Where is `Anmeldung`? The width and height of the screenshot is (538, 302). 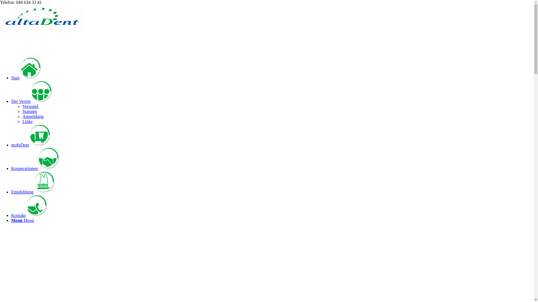 Anmeldung is located at coordinates (33, 116).